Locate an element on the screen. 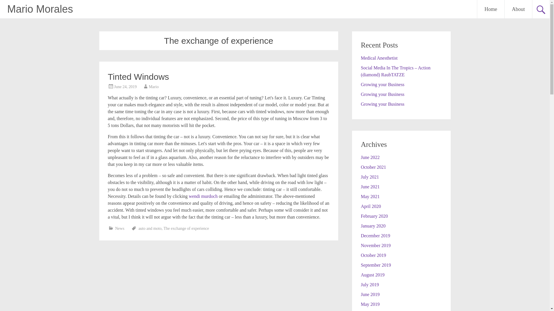 The height and width of the screenshot is (311, 554). May 2019 is located at coordinates (370, 304).